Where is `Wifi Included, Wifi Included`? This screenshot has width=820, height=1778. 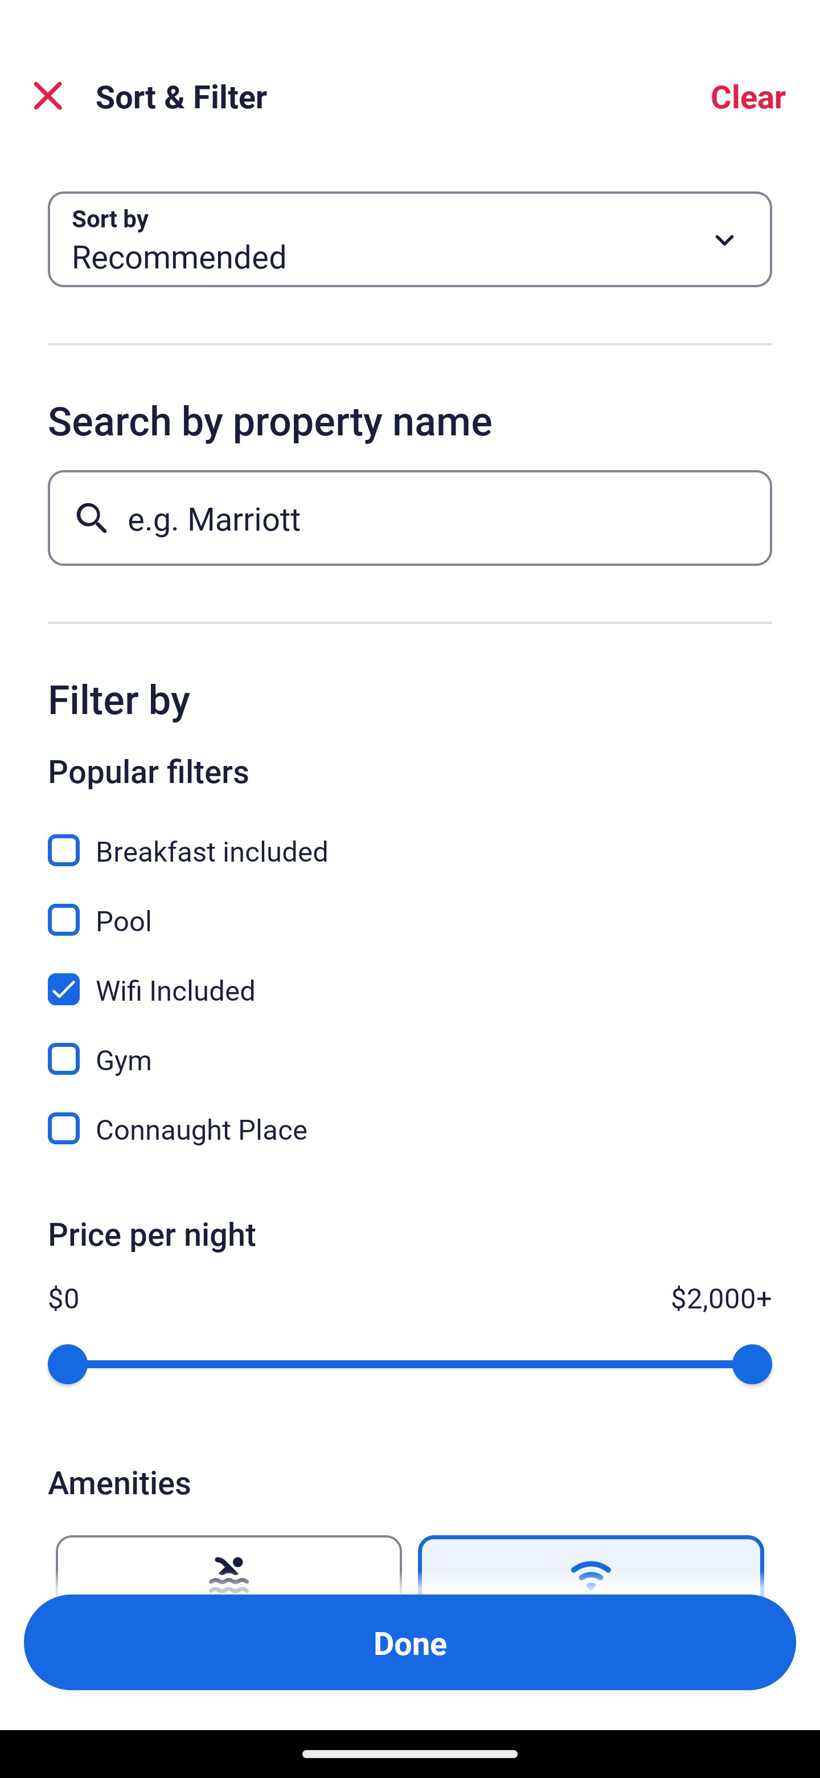
Wifi Included, Wifi Included is located at coordinates (410, 977).